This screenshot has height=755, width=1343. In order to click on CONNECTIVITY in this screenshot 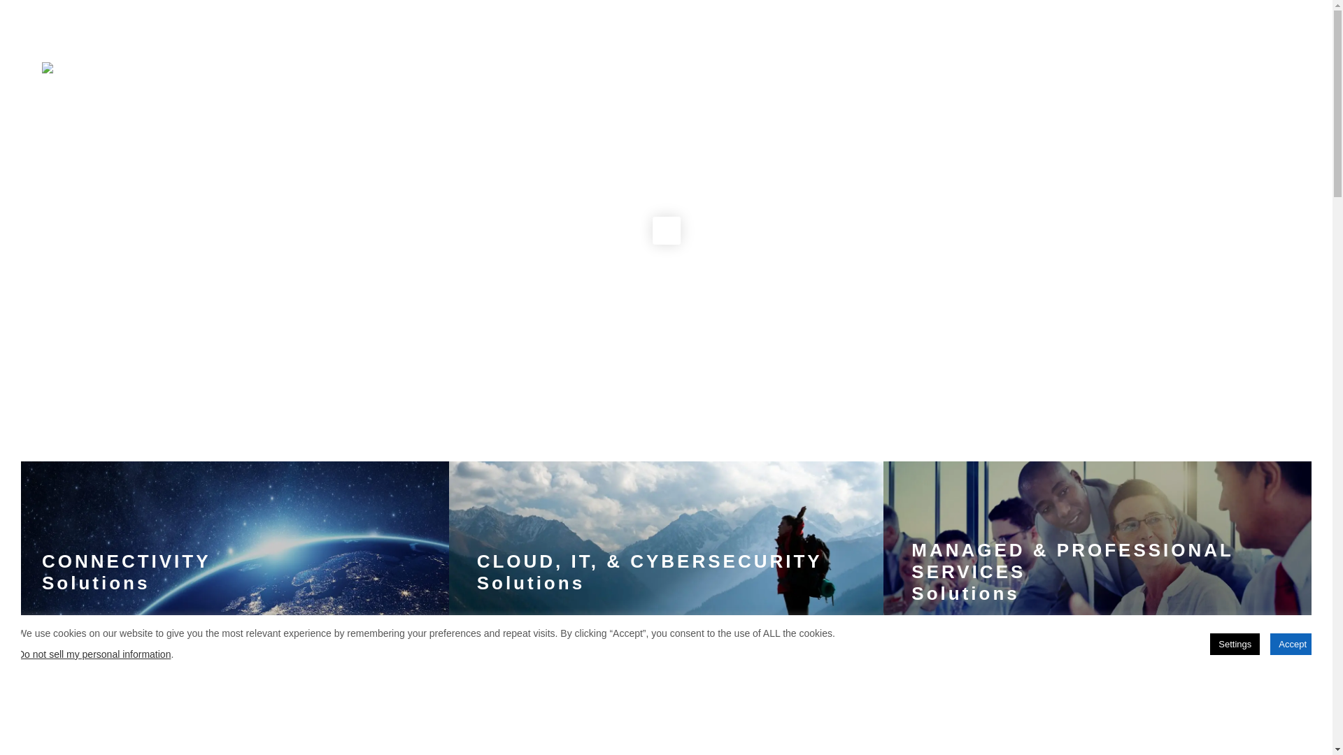, I will do `click(930, 77)`.